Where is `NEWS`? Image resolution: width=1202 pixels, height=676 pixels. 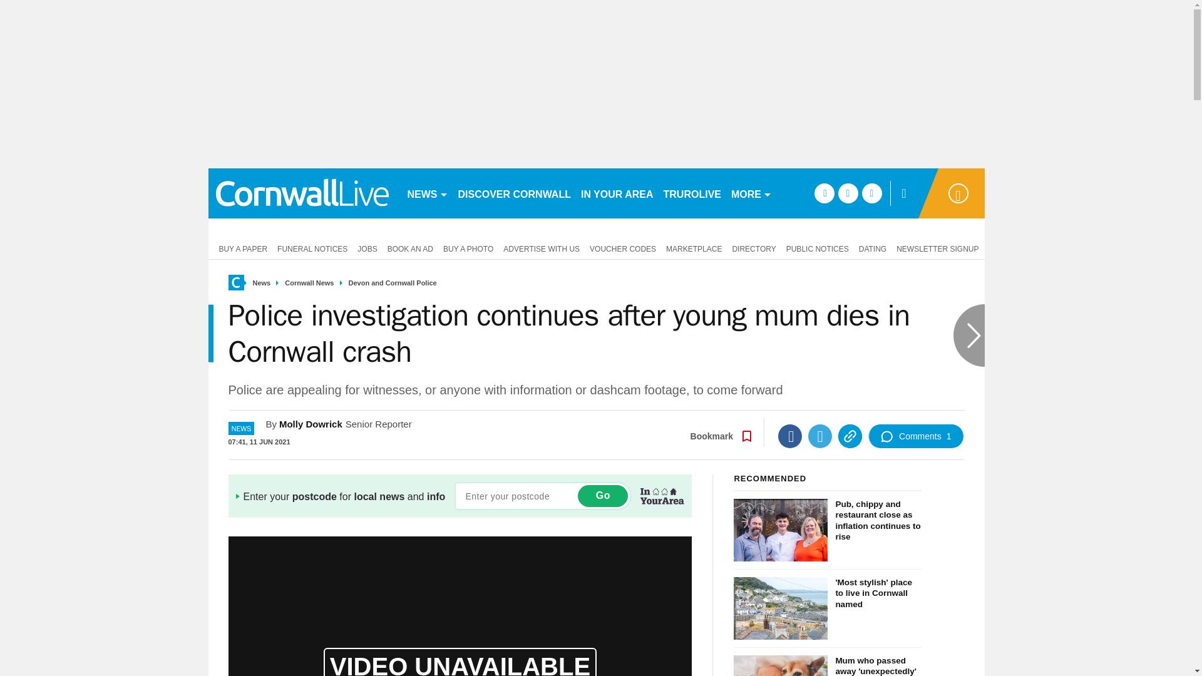
NEWS is located at coordinates (427, 193).